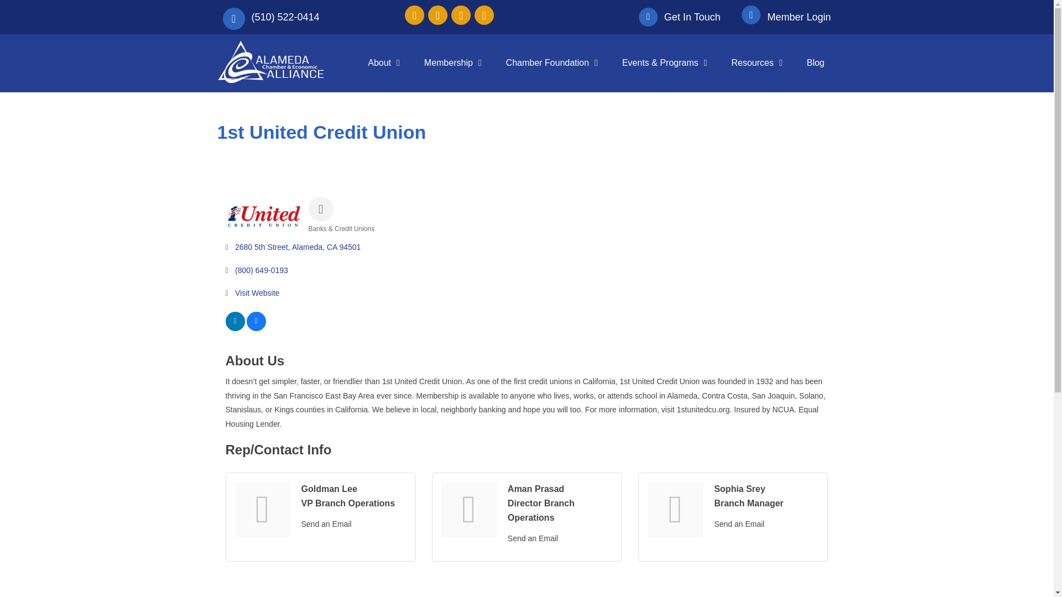  What do you see at coordinates (452, 63) in the screenshot?
I see `Membership` at bounding box center [452, 63].